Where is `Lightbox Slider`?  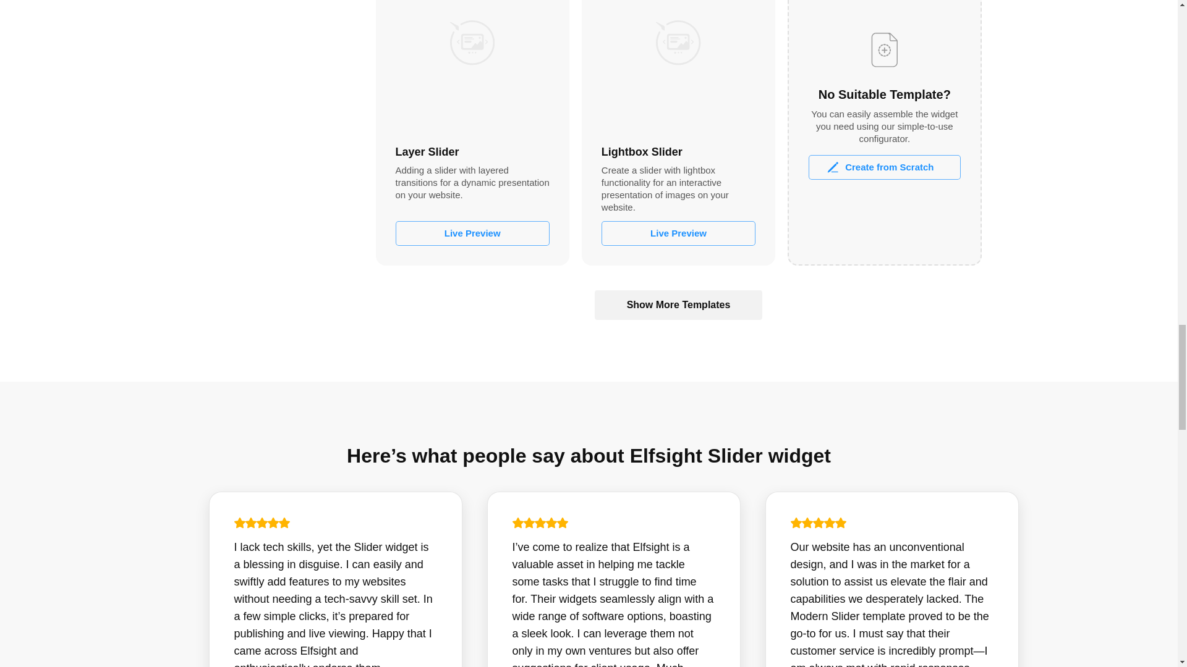
Lightbox Slider is located at coordinates (678, 65).